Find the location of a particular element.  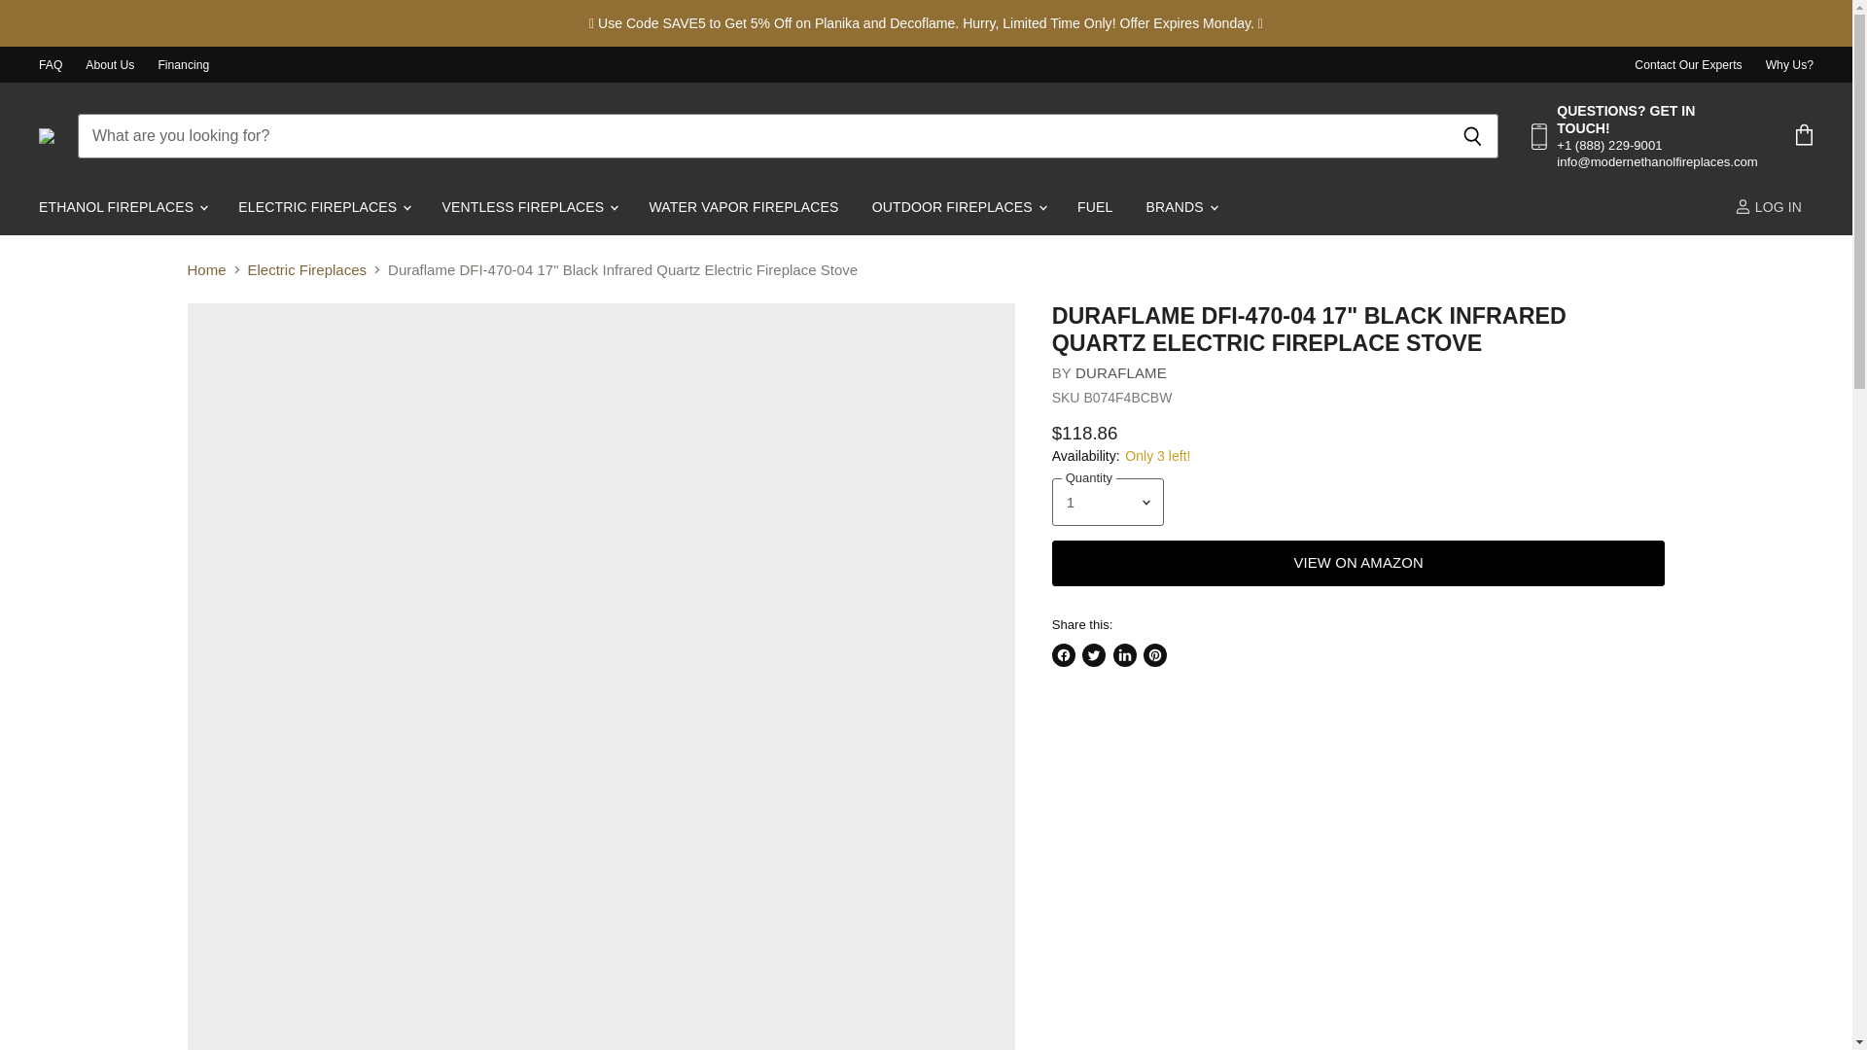

ACCOUNT ICON is located at coordinates (1743, 206).